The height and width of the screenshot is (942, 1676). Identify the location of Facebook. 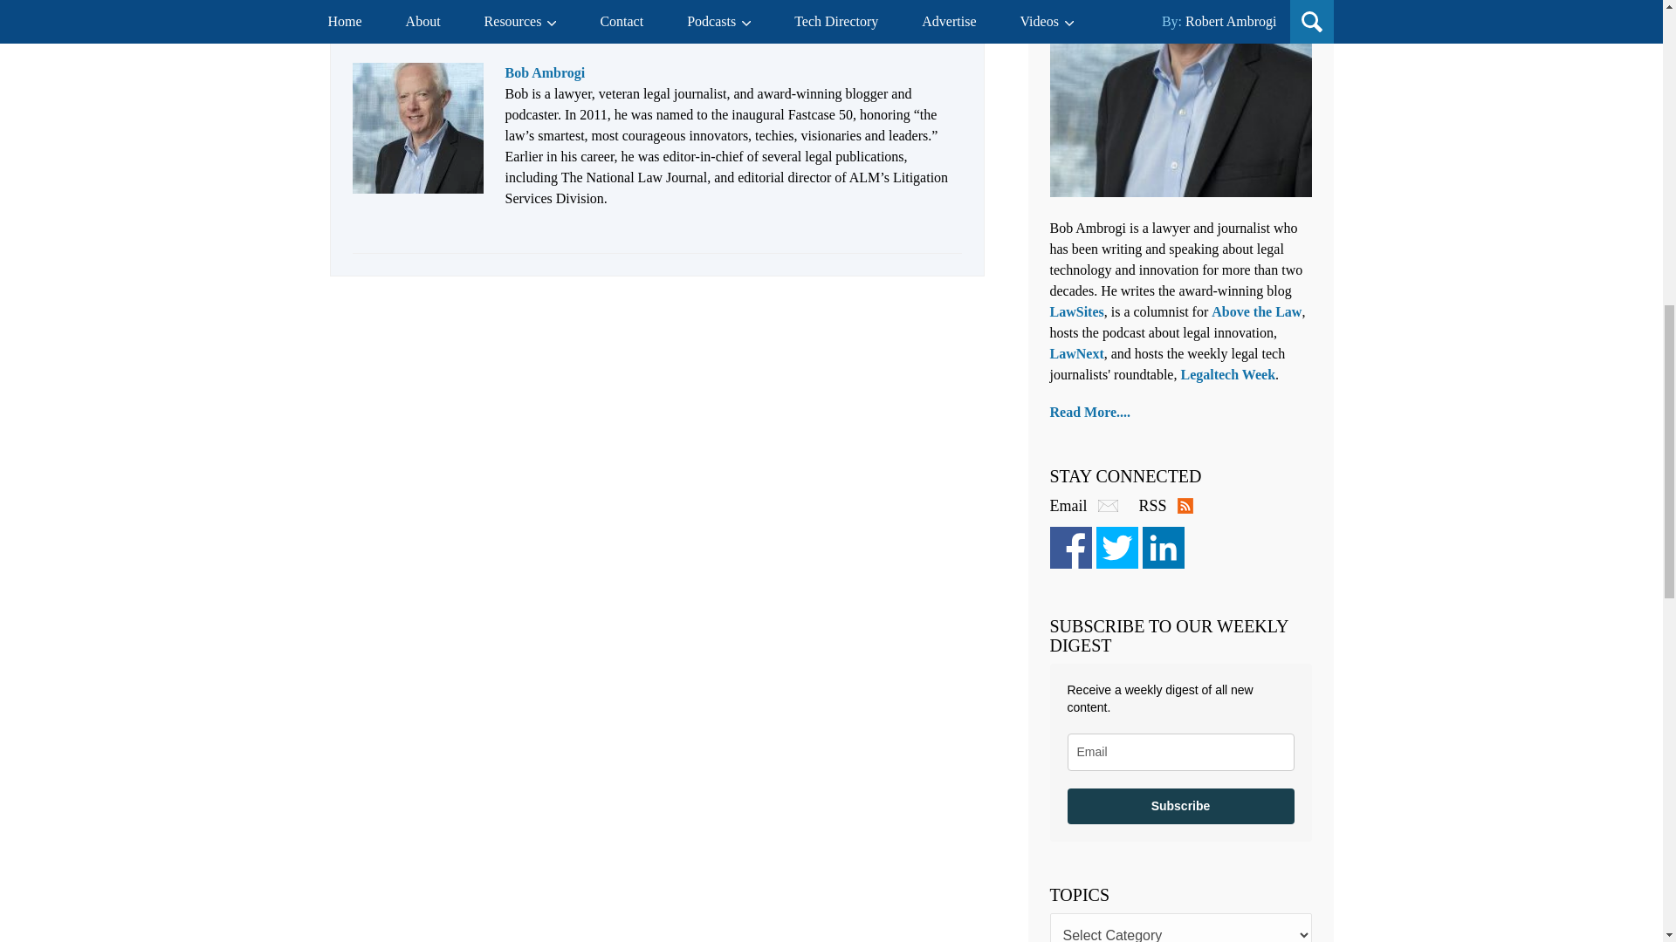
(1069, 548).